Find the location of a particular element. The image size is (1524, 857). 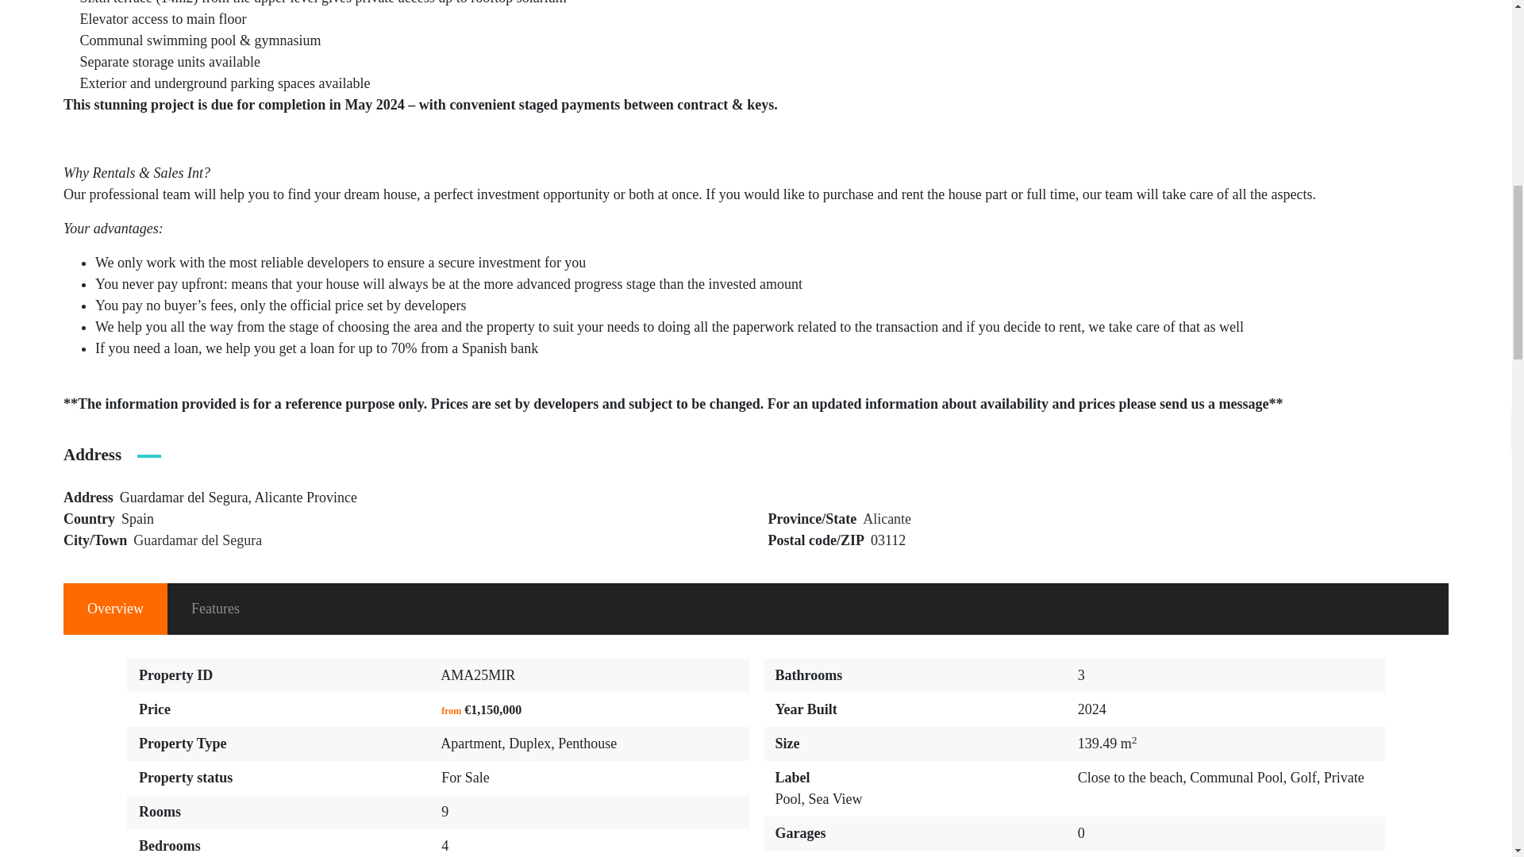

Guardamar del Segura is located at coordinates (198, 540).